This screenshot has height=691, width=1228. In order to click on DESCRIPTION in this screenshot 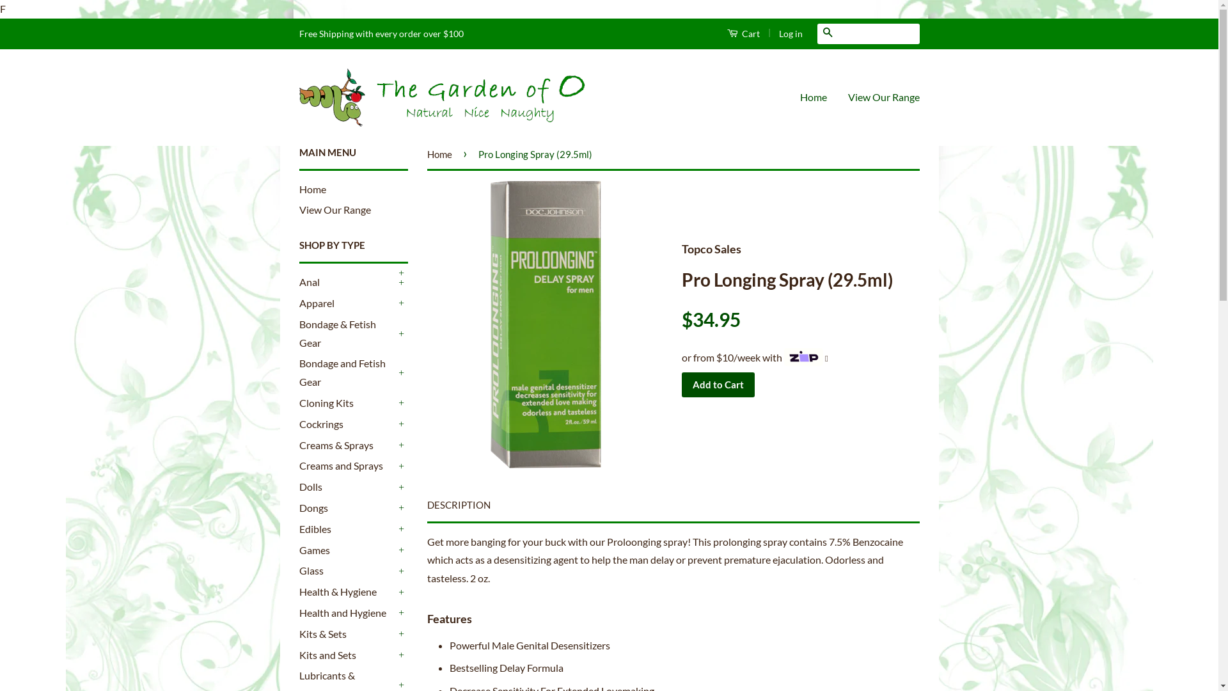, I will do `click(459, 505)`.